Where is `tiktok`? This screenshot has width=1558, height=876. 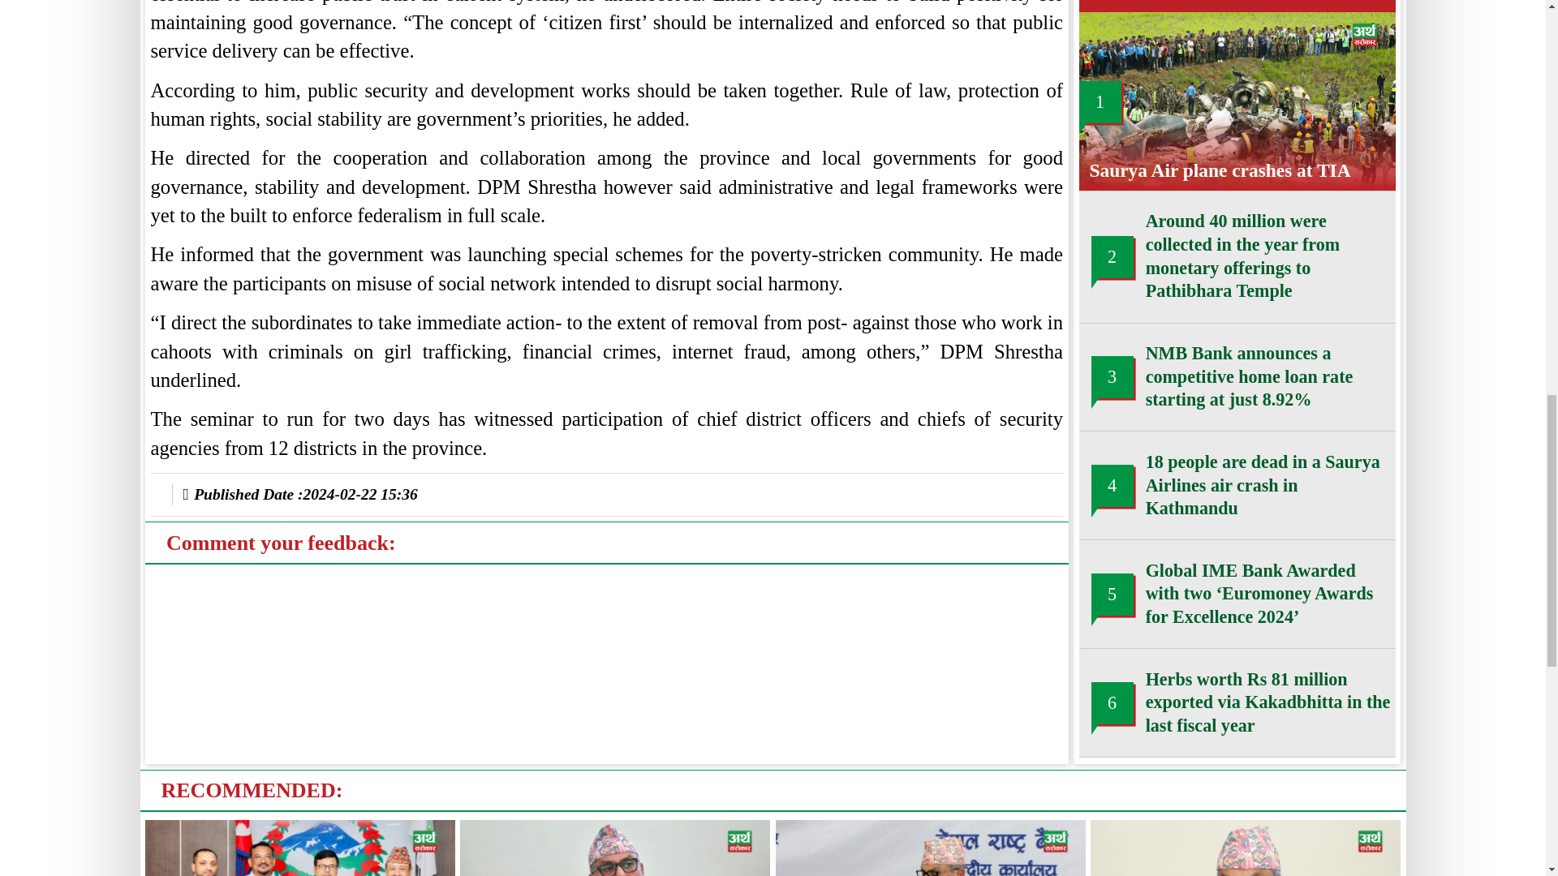 tiktok is located at coordinates (310, 797).